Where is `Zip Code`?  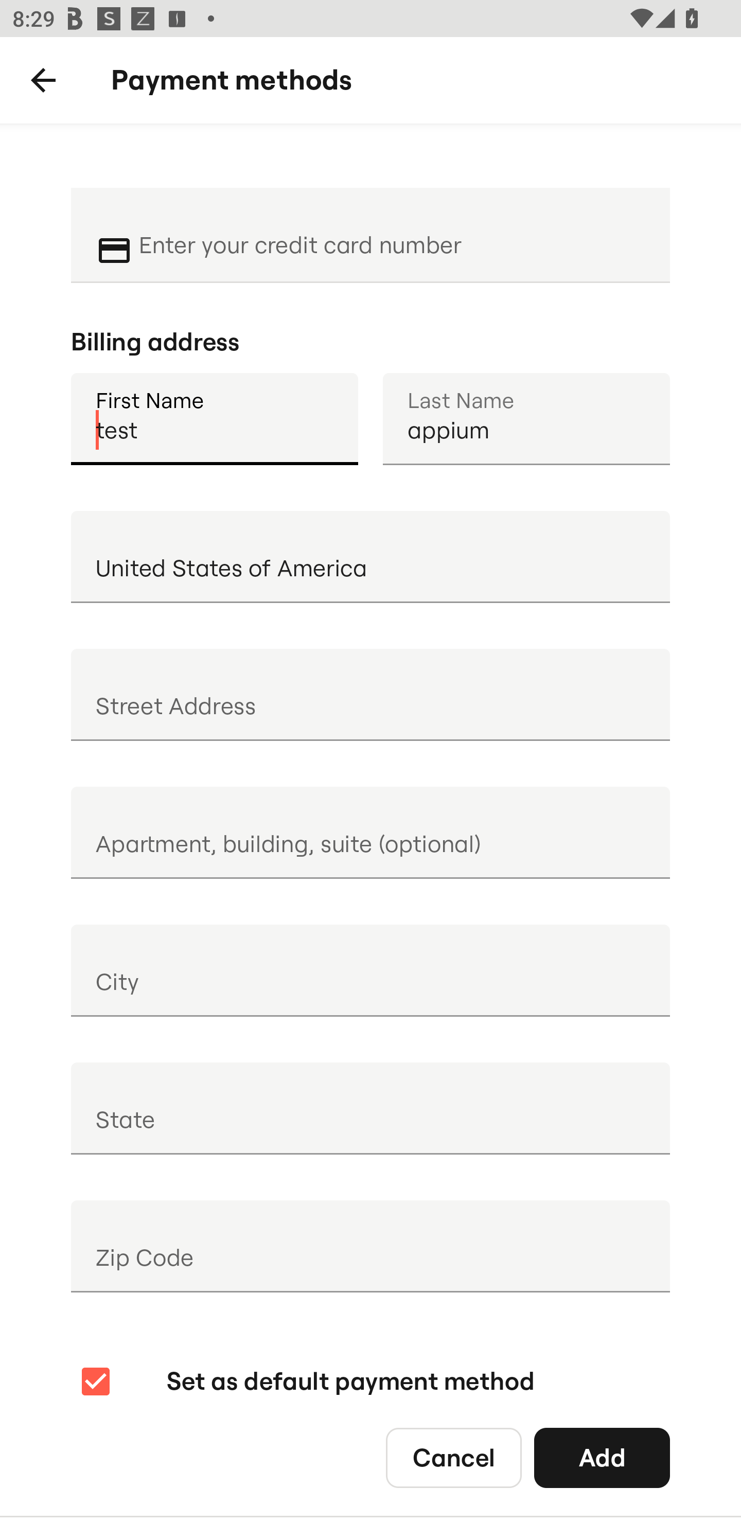 Zip Code is located at coordinates (370, 1246).